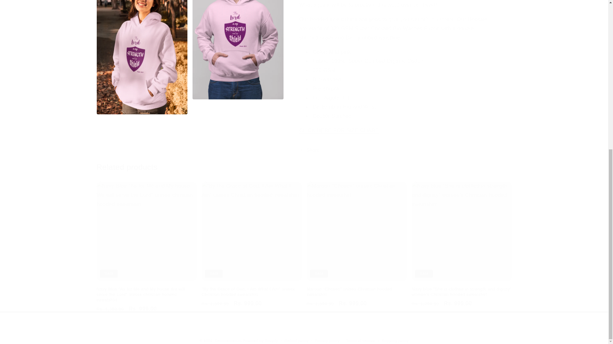 This screenshot has width=613, height=344. I want to click on Size Chart Unisex Hooded Sweatshirts, so click(339, 130).